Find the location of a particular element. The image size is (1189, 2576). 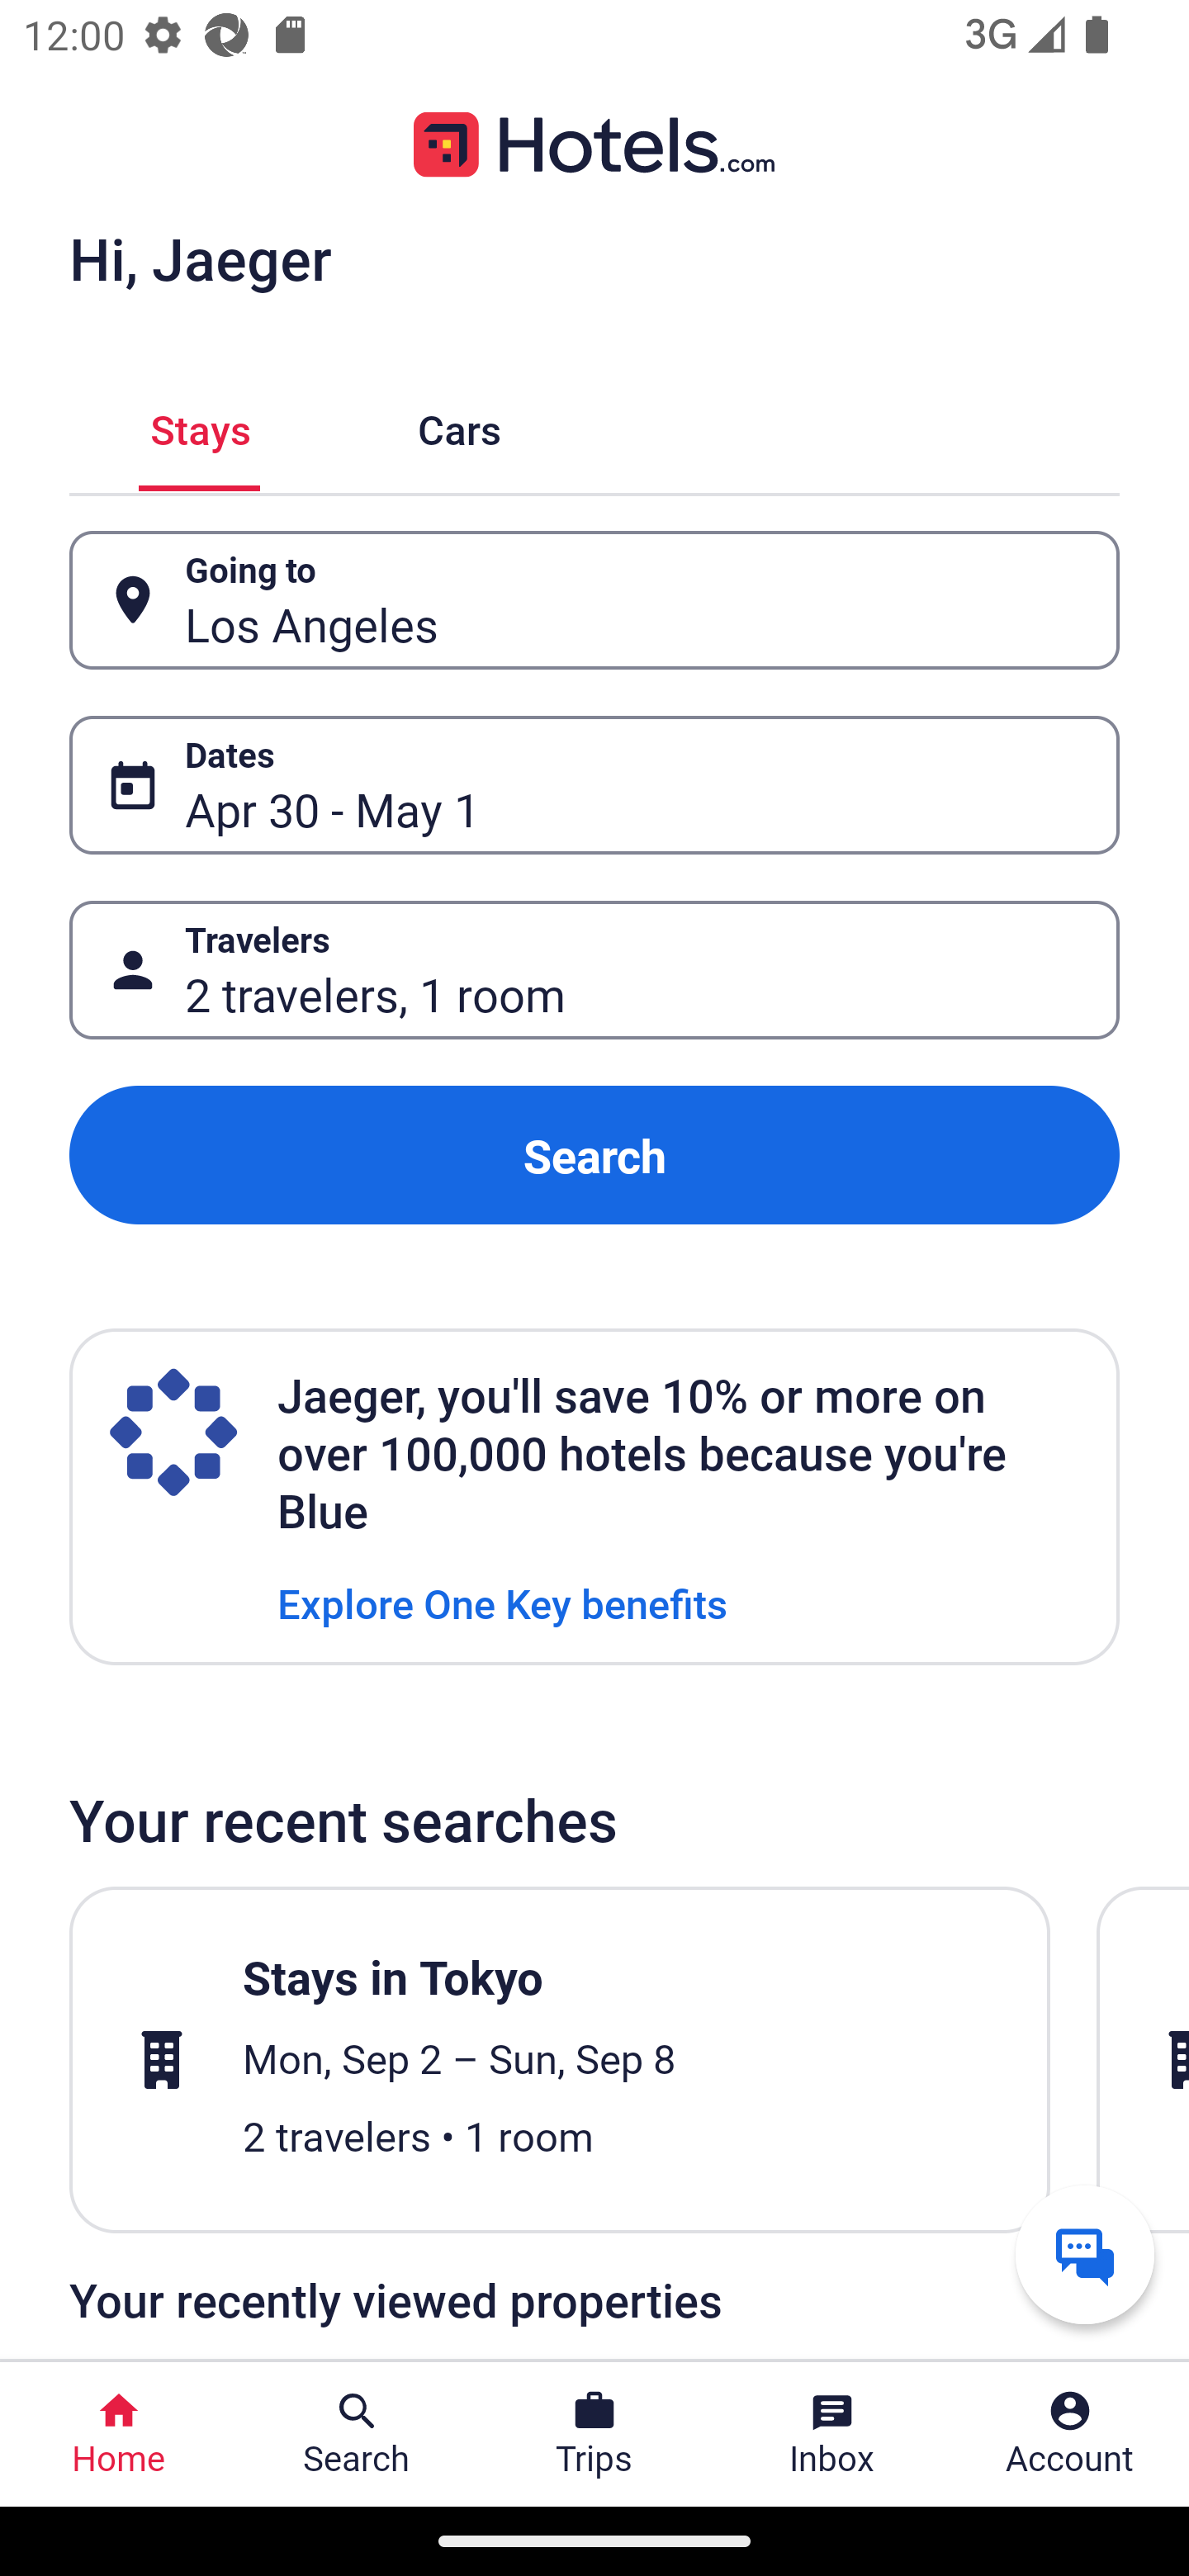

Going to Button Los Angeles is located at coordinates (594, 599).